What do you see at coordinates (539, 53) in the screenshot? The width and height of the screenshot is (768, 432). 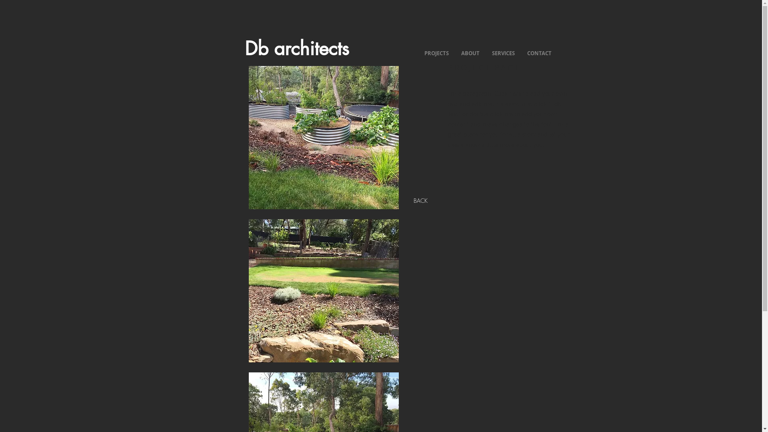 I see `CONTACT` at bounding box center [539, 53].